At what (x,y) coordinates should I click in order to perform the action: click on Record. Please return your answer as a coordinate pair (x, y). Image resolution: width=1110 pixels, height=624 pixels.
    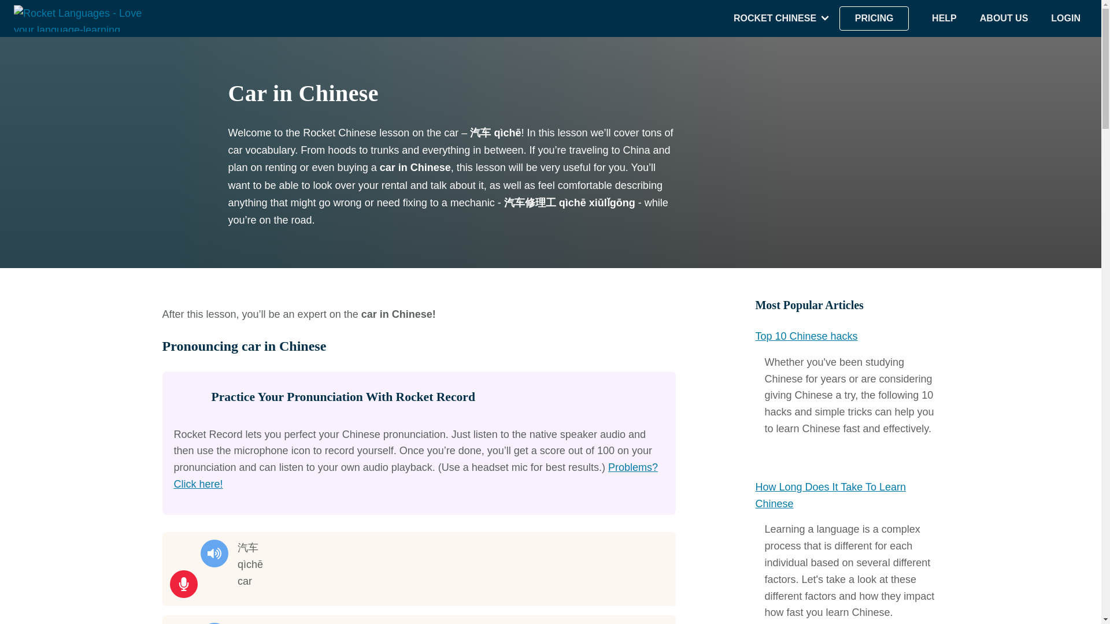
    Looking at the image, I should click on (183, 584).